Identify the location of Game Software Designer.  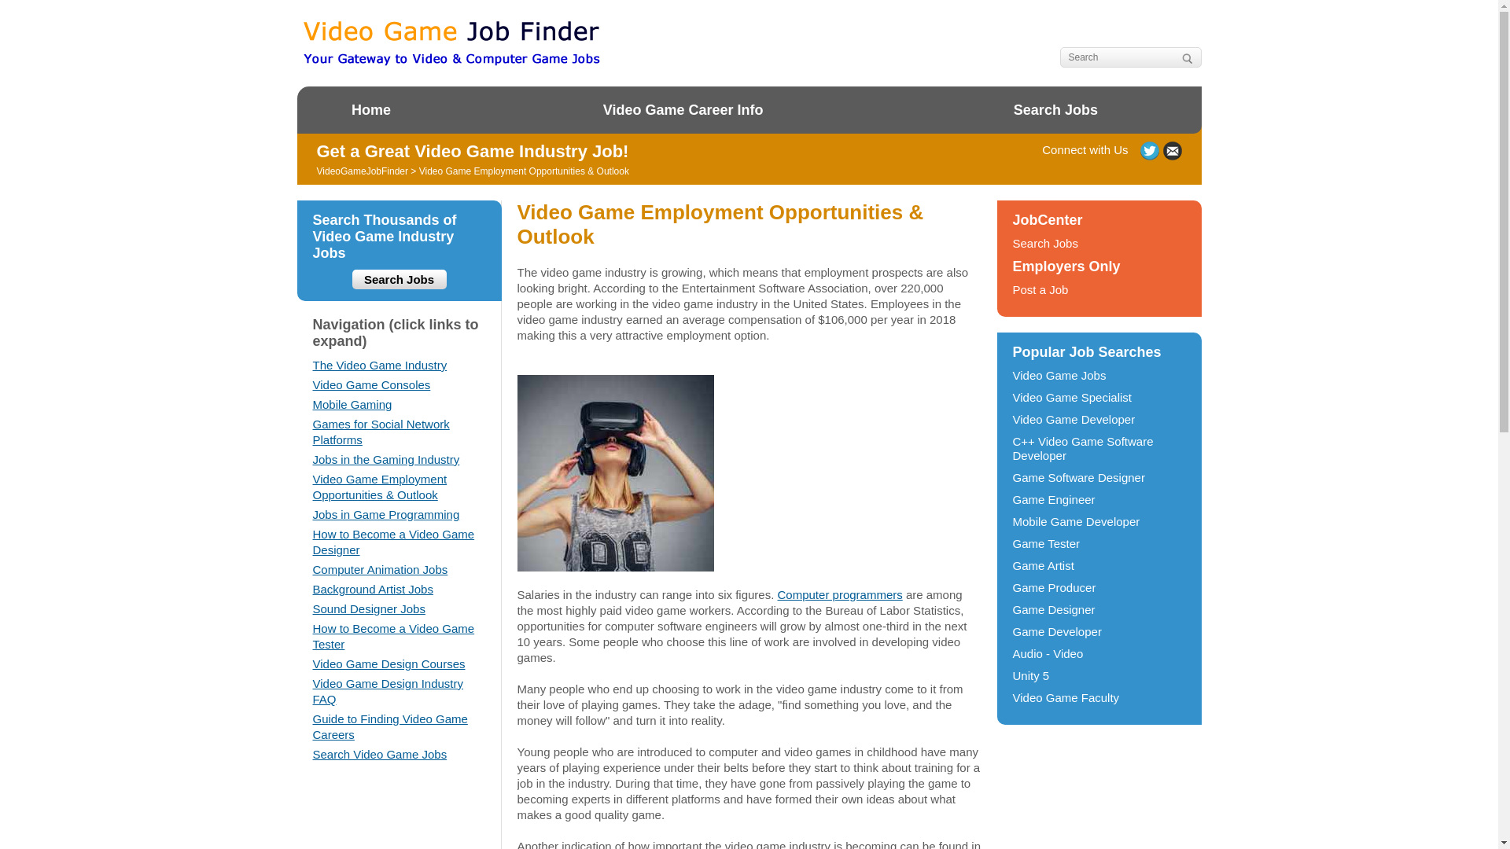
(1079, 477).